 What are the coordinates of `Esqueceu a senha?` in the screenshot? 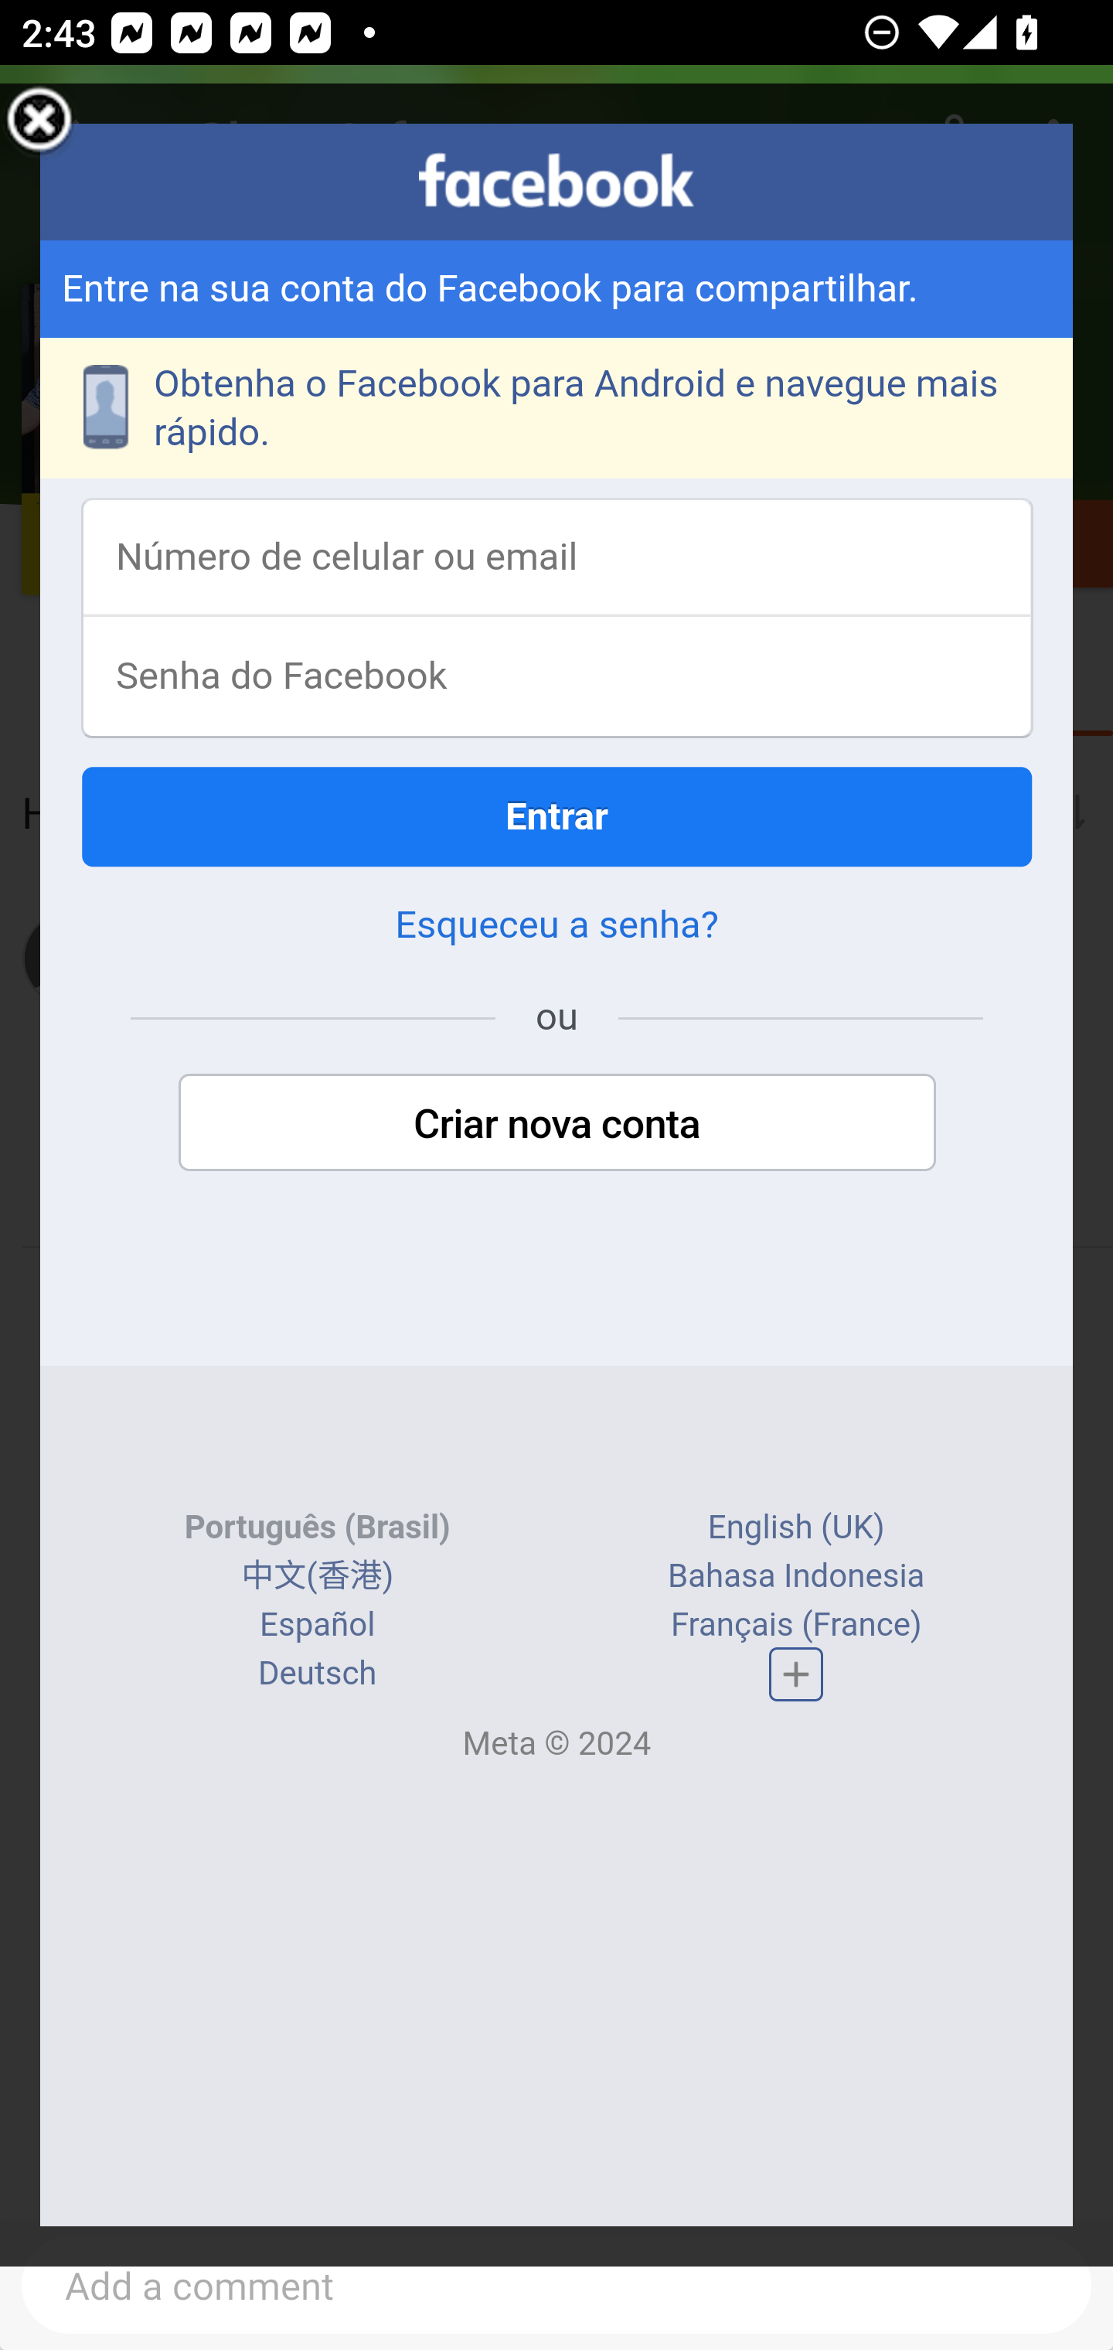 It's located at (556, 927).